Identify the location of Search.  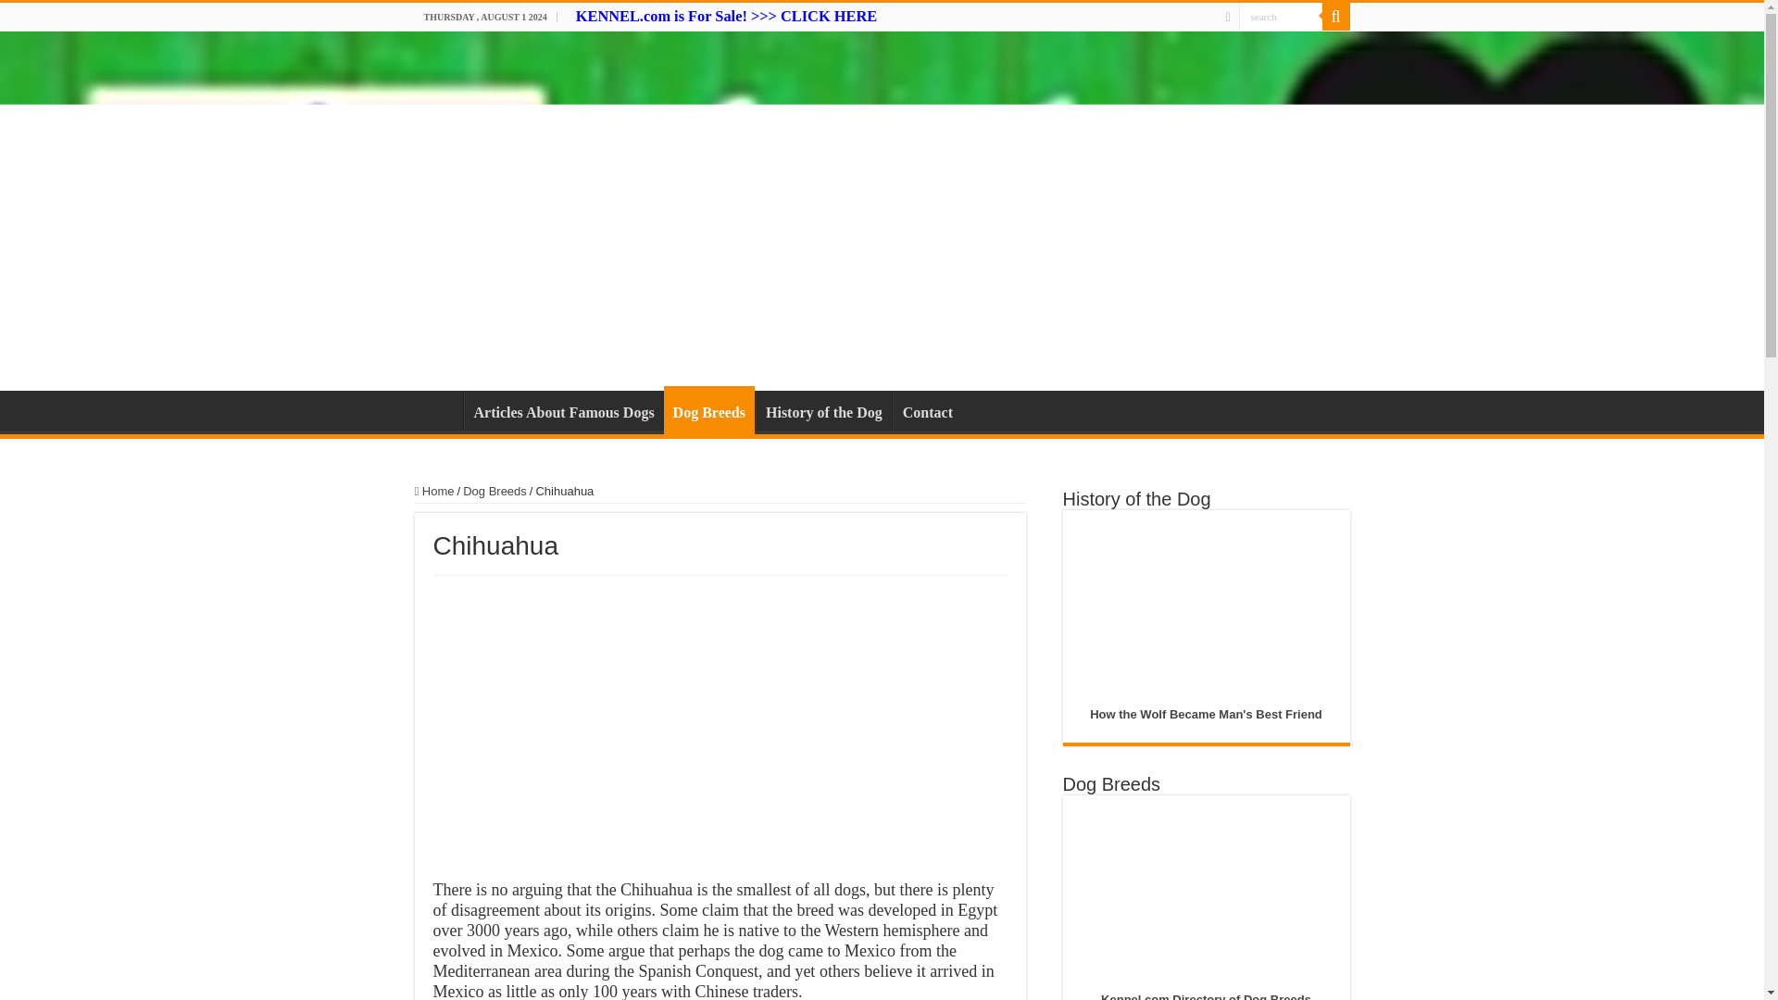
(1281, 17).